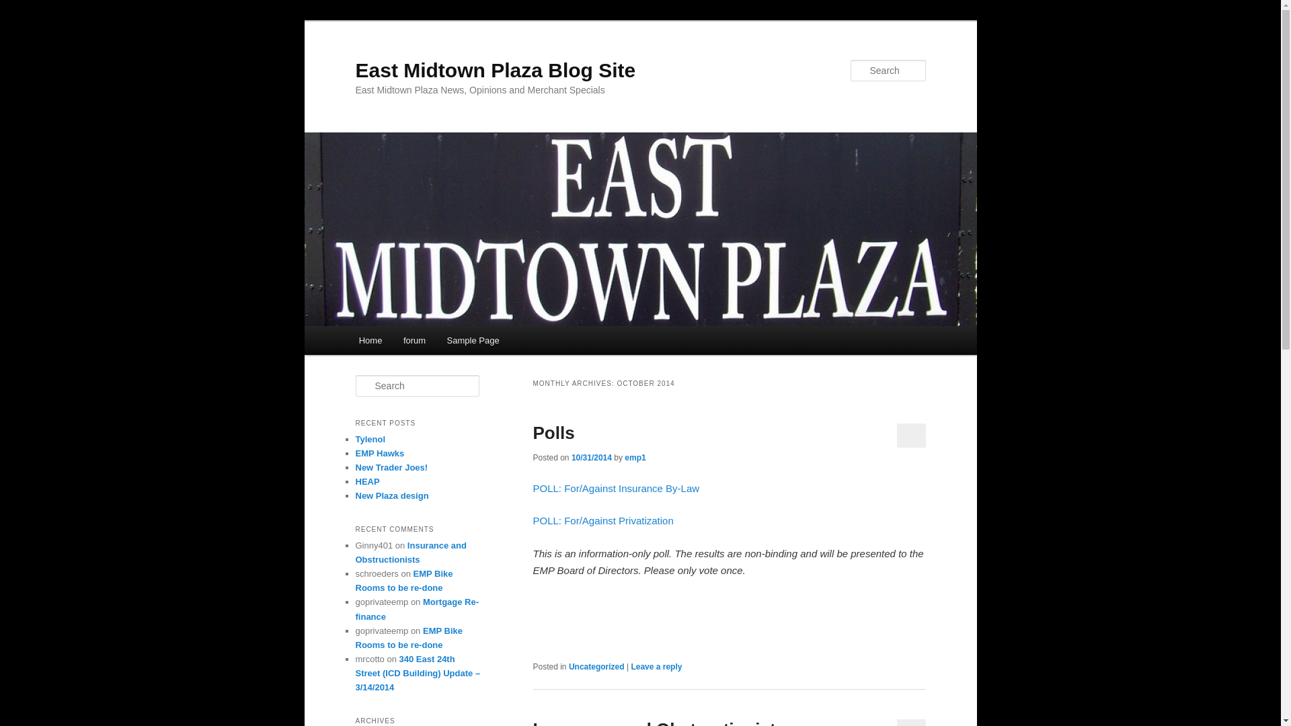 The width and height of the screenshot is (1291, 726). What do you see at coordinates (22, 7) in the screenshot?
I see `Search` at bounding box center [22, 7].